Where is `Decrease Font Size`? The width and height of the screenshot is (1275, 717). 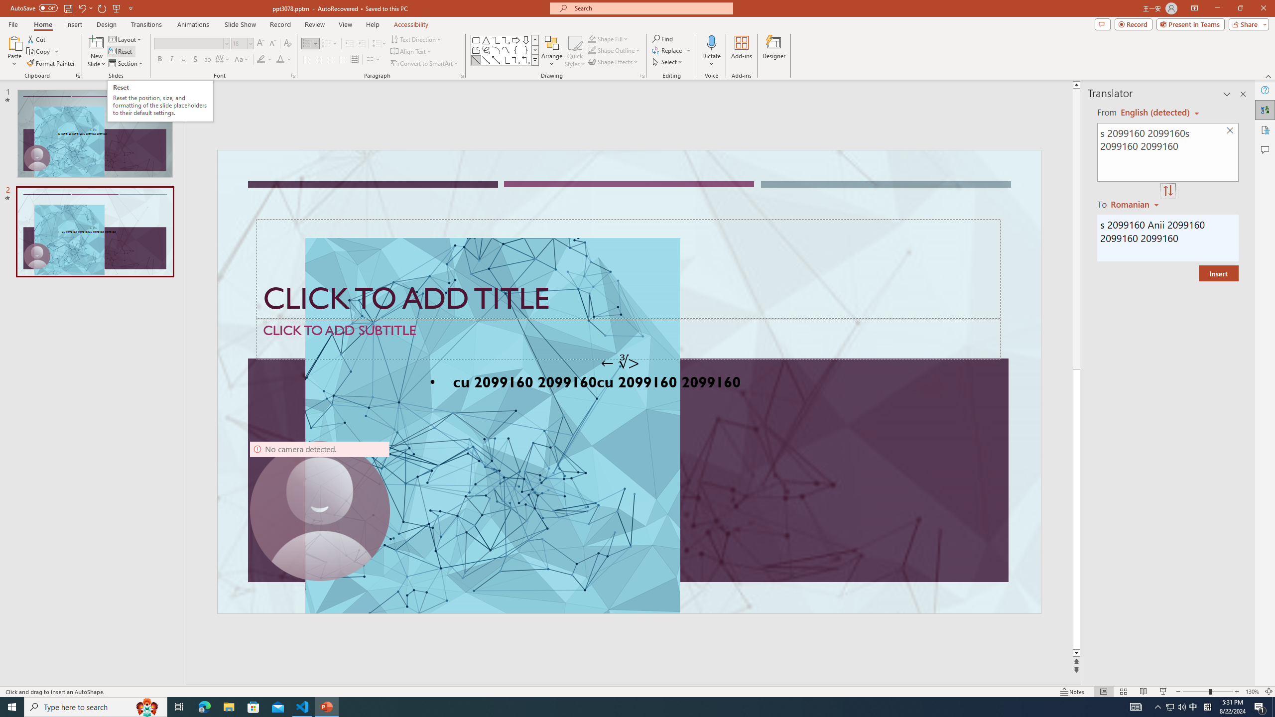 Decrease Font Size is located at coordinates (272, 44).